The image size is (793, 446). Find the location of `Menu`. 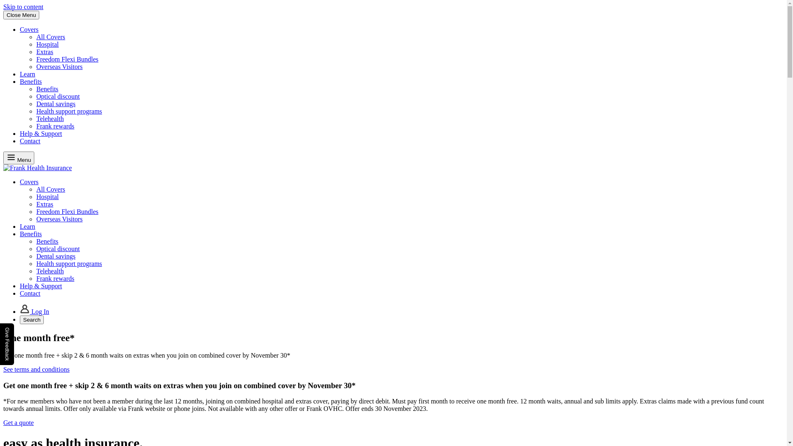

Menu is located at coordinates (19, 158).